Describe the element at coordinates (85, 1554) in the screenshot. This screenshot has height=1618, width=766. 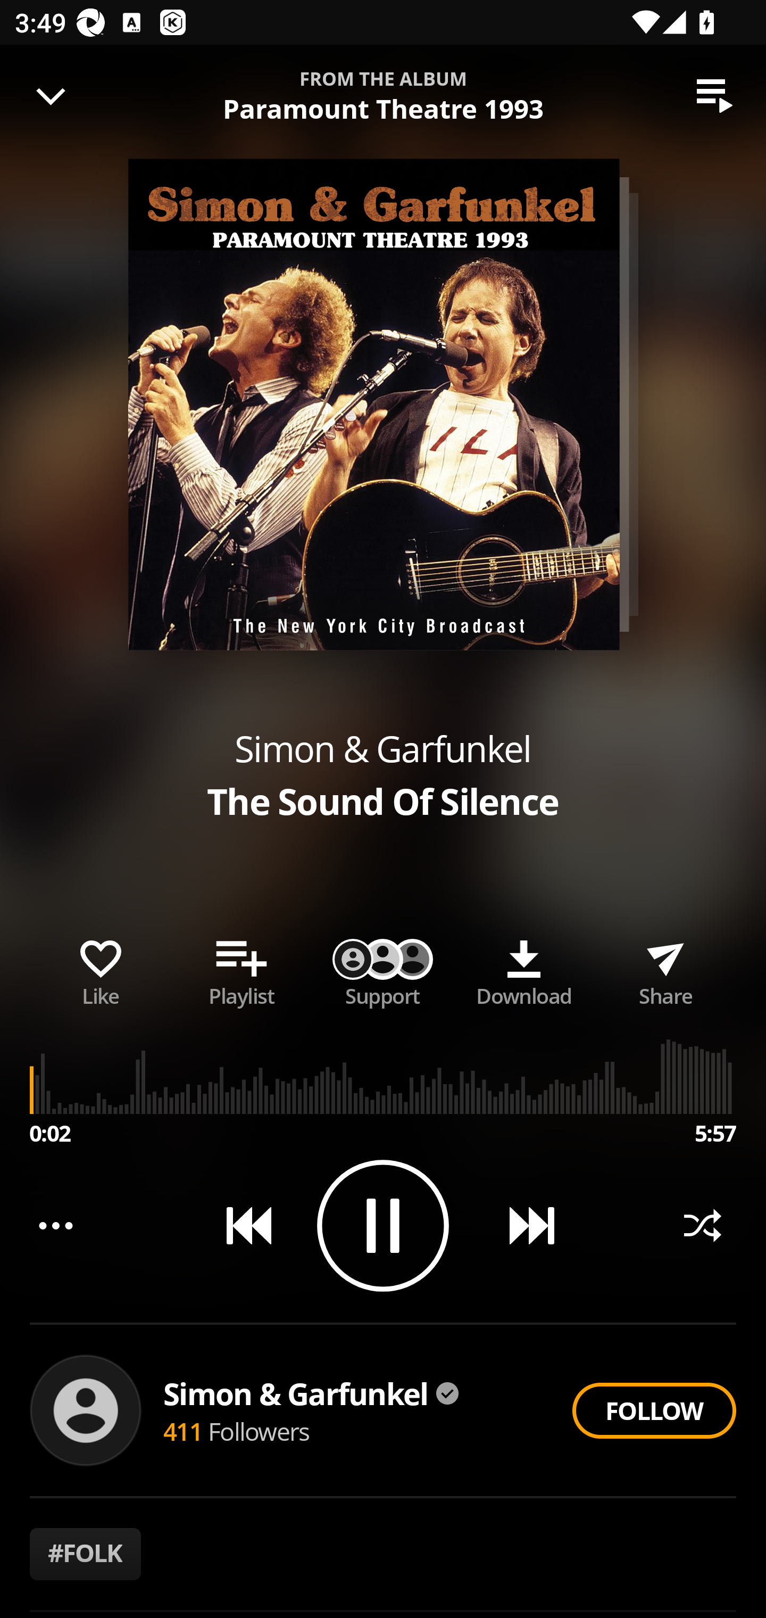
I see `#FOLK` at that location.